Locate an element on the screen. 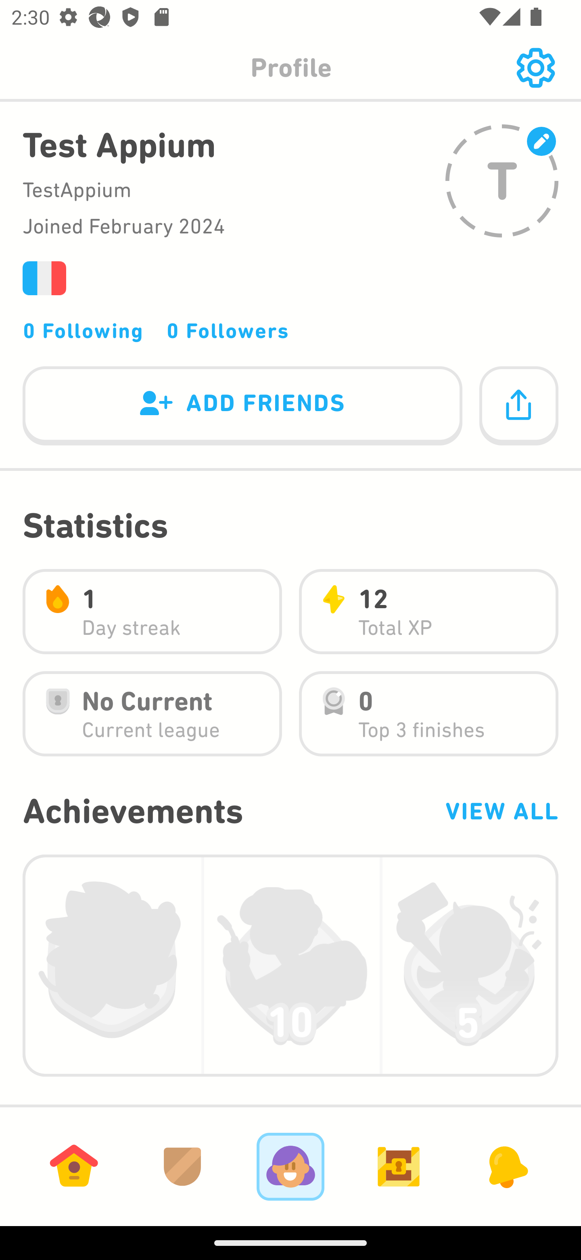  0 Followers is located at coordinates (228, 330).